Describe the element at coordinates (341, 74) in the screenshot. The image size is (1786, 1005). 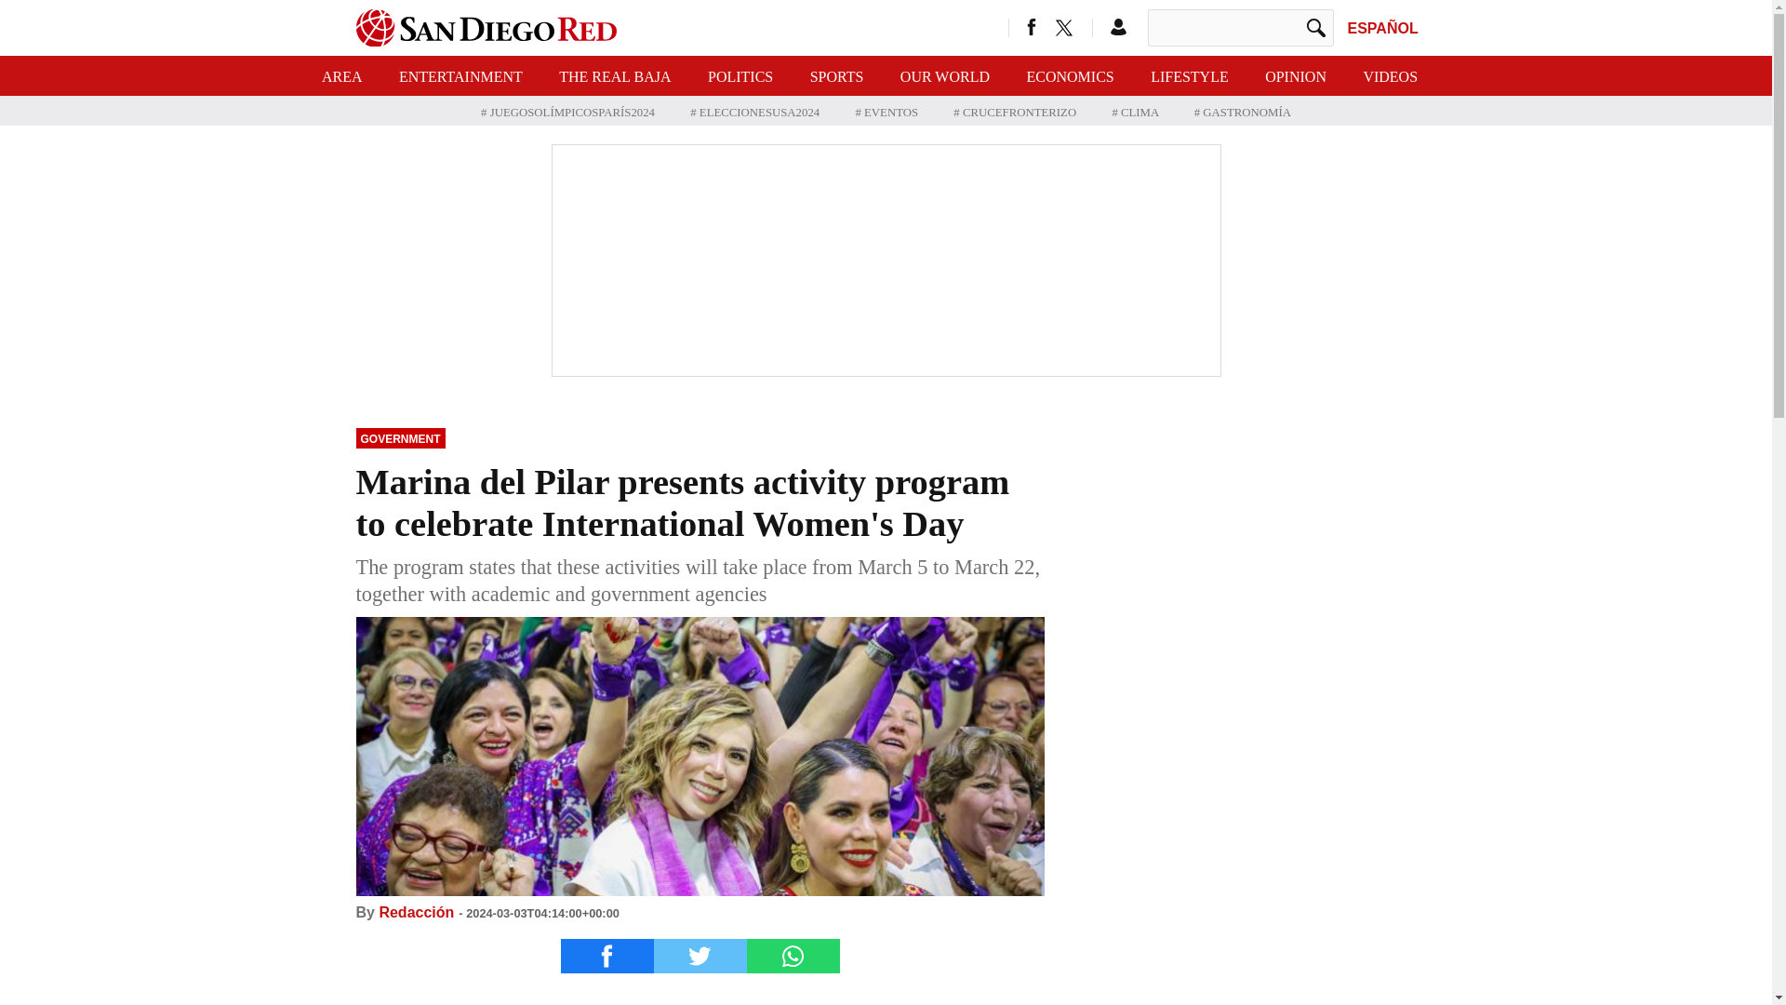
I see `AREA` at that location.